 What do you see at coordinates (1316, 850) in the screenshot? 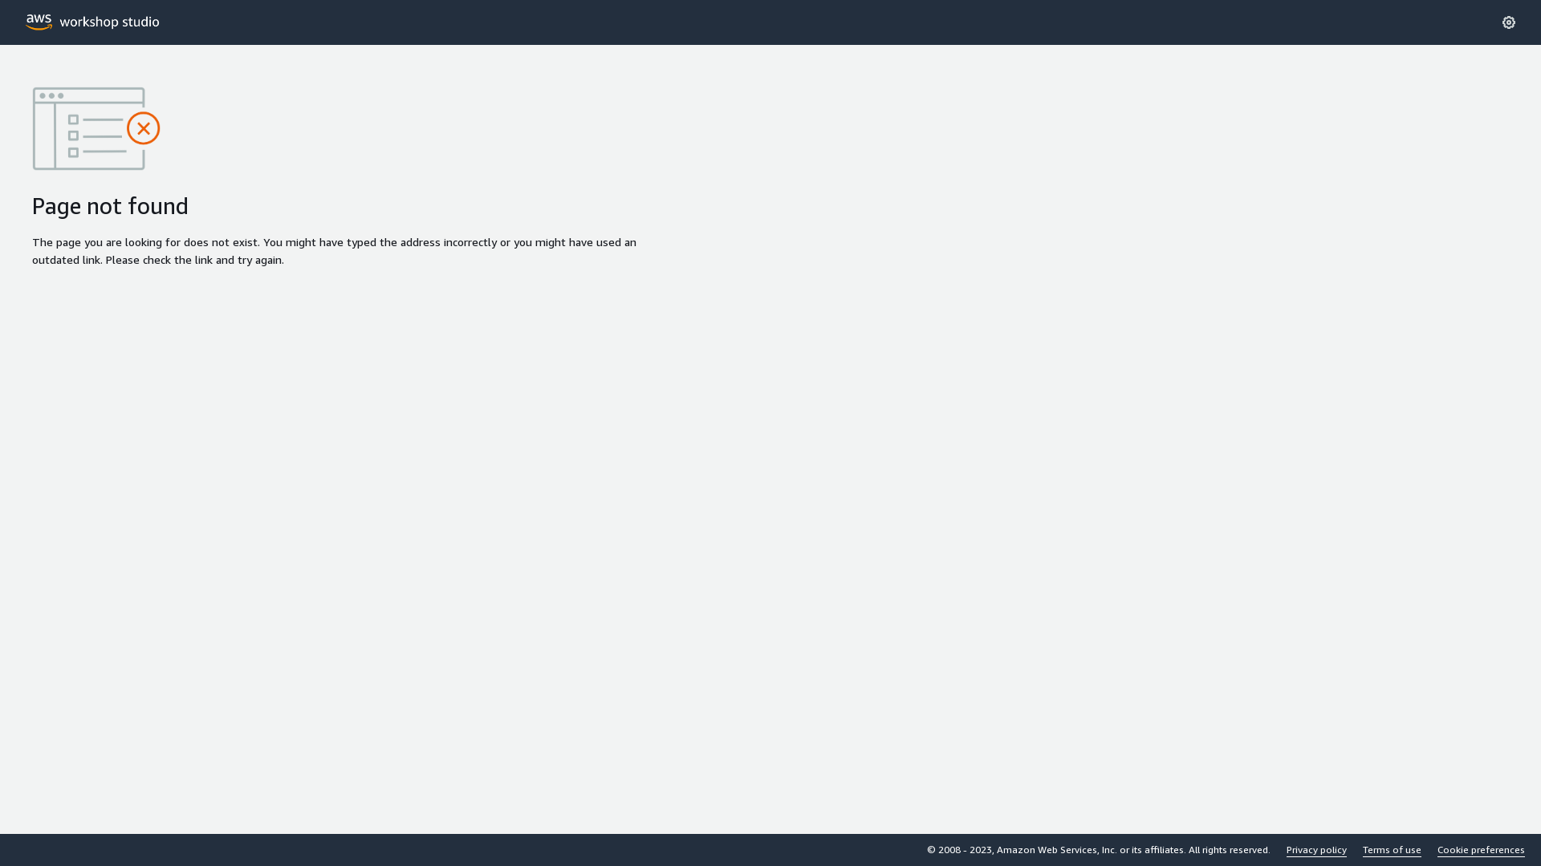
I see `Privacy policy` at bounding box center [1316, 850].